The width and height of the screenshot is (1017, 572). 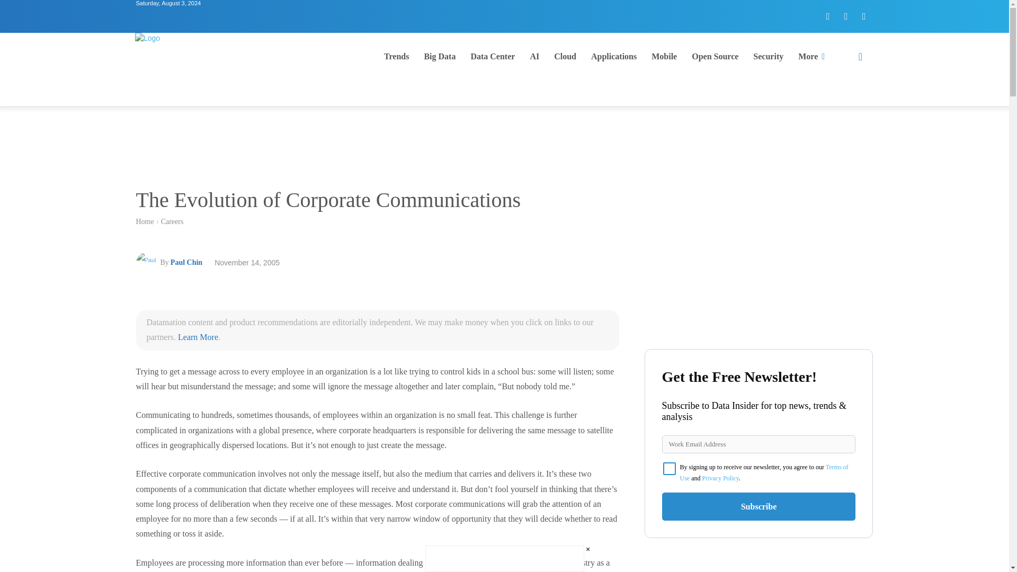 What do you see at coordinates (565, 56) in the screenshot?
I see `Cloud` at bounding box center [565, 56].